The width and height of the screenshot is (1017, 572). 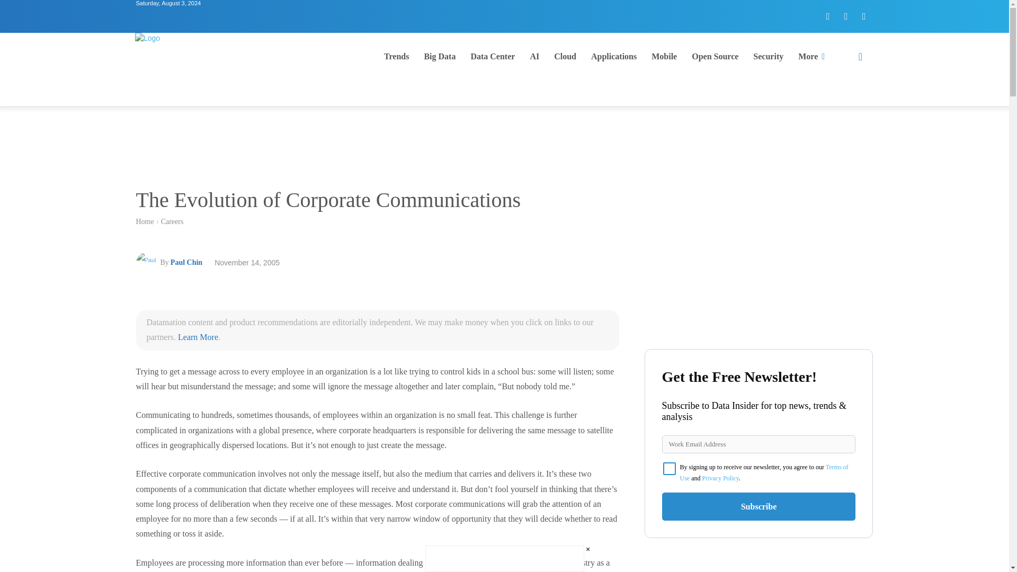 What do you see at coordinates (565, 56) in the screenshot?
I see `Cloud` at bounding box center [565, 56].